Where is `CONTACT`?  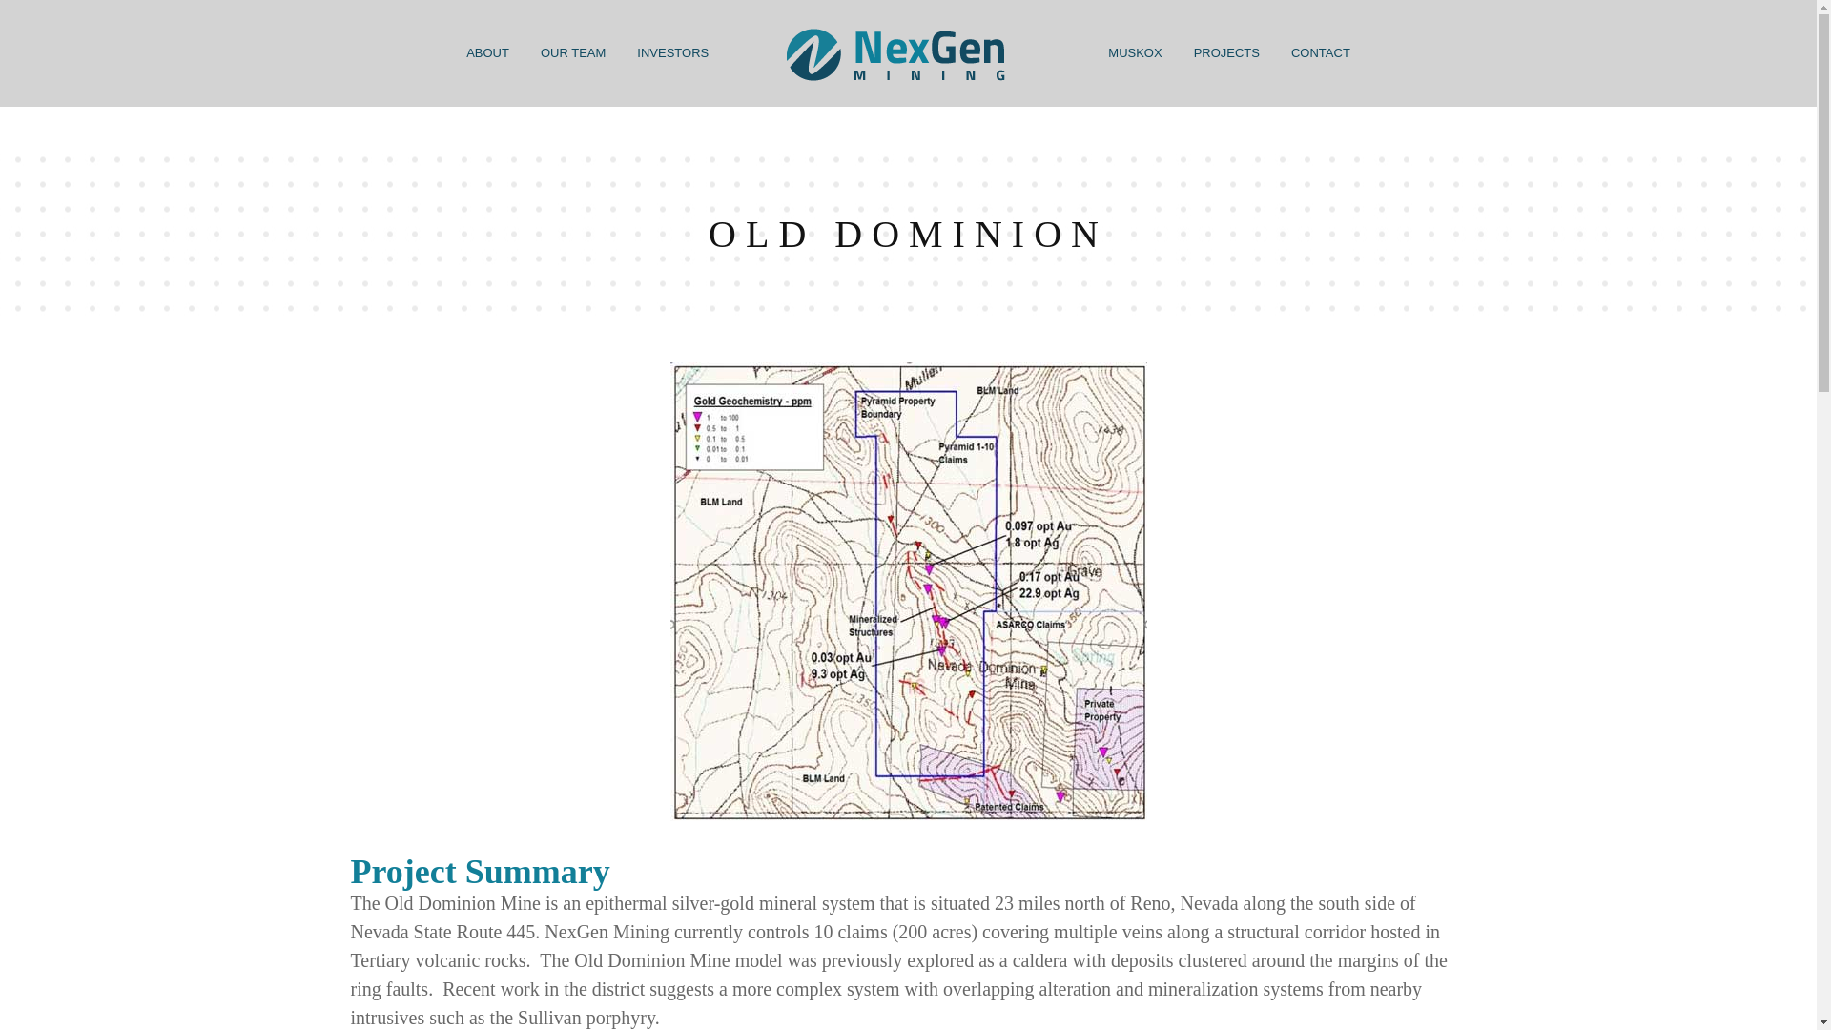
CONTACT is located at coordinates (1321, 51).